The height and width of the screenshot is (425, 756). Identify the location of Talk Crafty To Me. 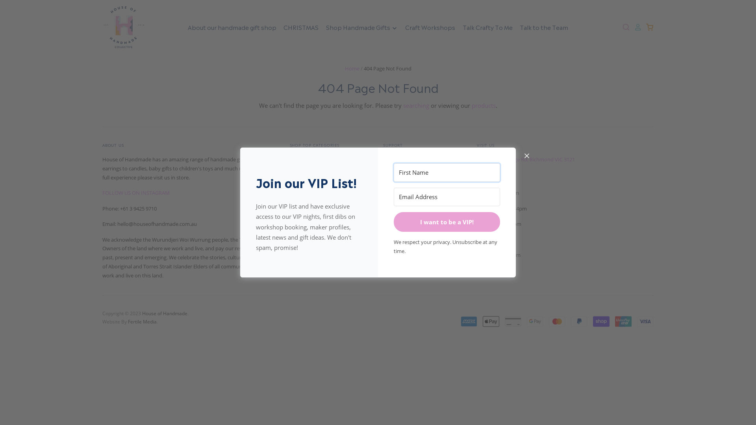
(484, 27).